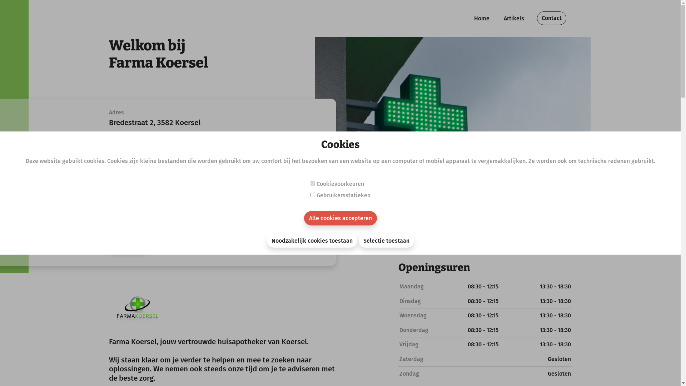  I want to click on Artikels, so click(514, 19).